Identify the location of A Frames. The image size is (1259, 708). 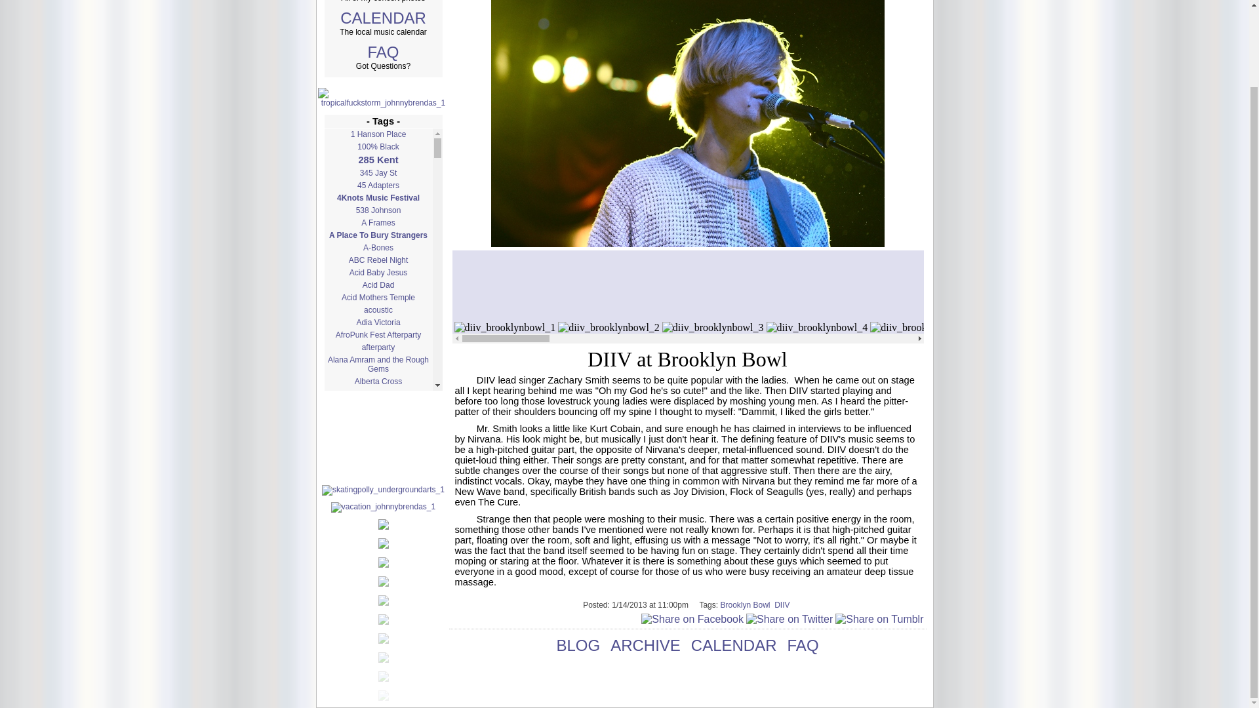
(378, 222).